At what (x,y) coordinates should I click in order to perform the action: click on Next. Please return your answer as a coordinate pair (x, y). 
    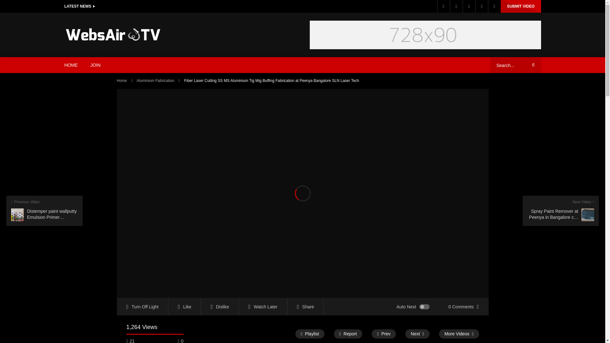
    Looking at the image, I should click on (417, 333).